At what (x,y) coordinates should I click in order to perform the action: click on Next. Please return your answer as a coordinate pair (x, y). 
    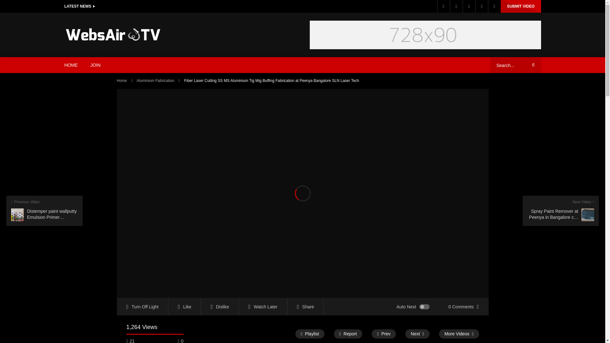
    Looking at the image, I should click on (417, 333).